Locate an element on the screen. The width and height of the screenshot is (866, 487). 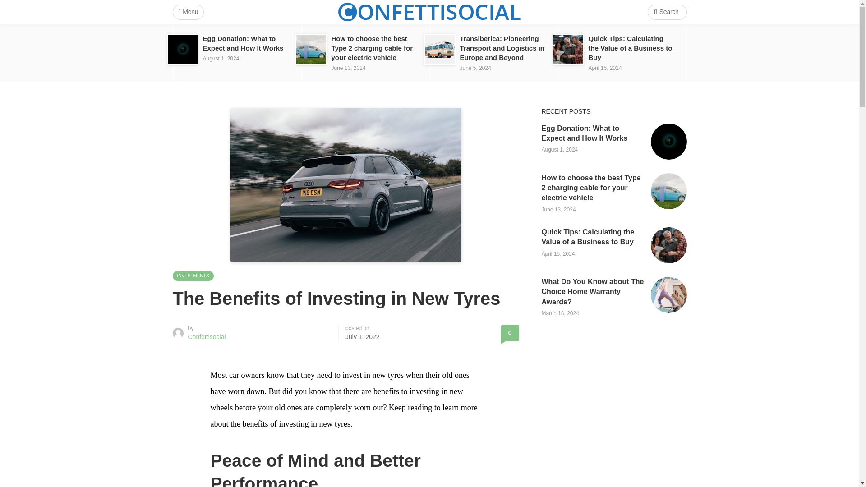
Confettisocial is located at coordinates (207, 336).